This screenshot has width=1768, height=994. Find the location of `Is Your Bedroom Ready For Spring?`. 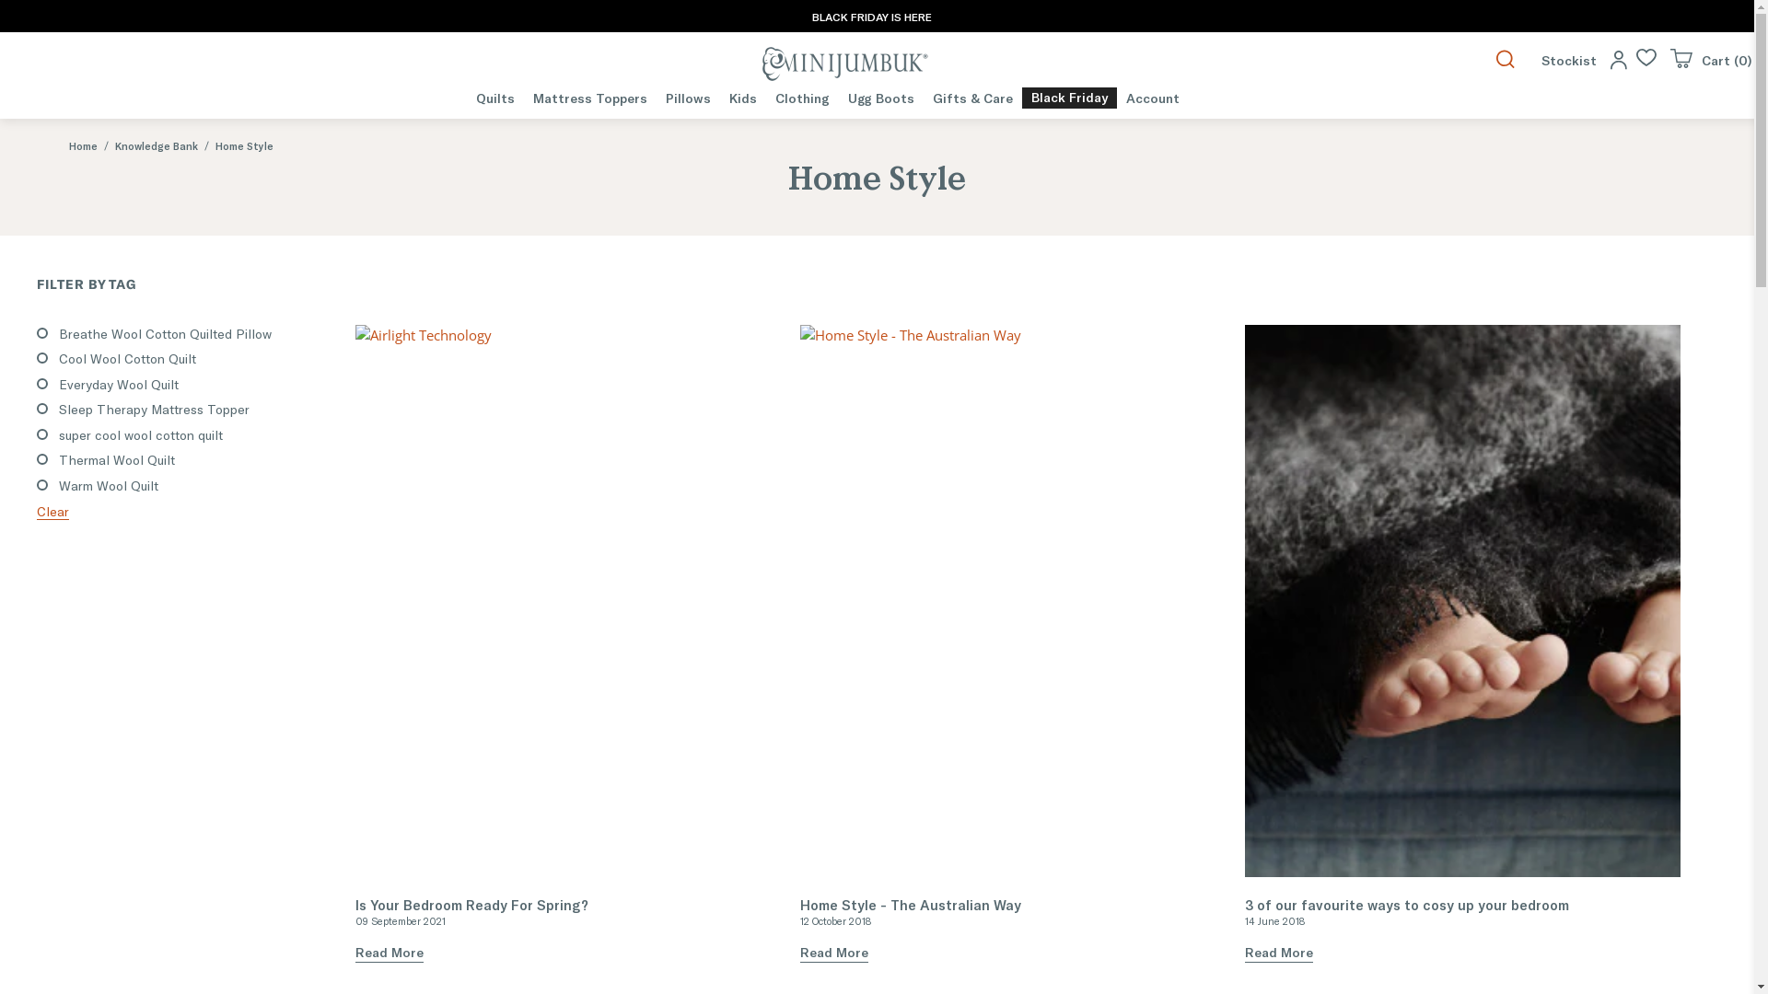

Is Your Bedroom Ready For Spring? is located at coordinates (573, 644).